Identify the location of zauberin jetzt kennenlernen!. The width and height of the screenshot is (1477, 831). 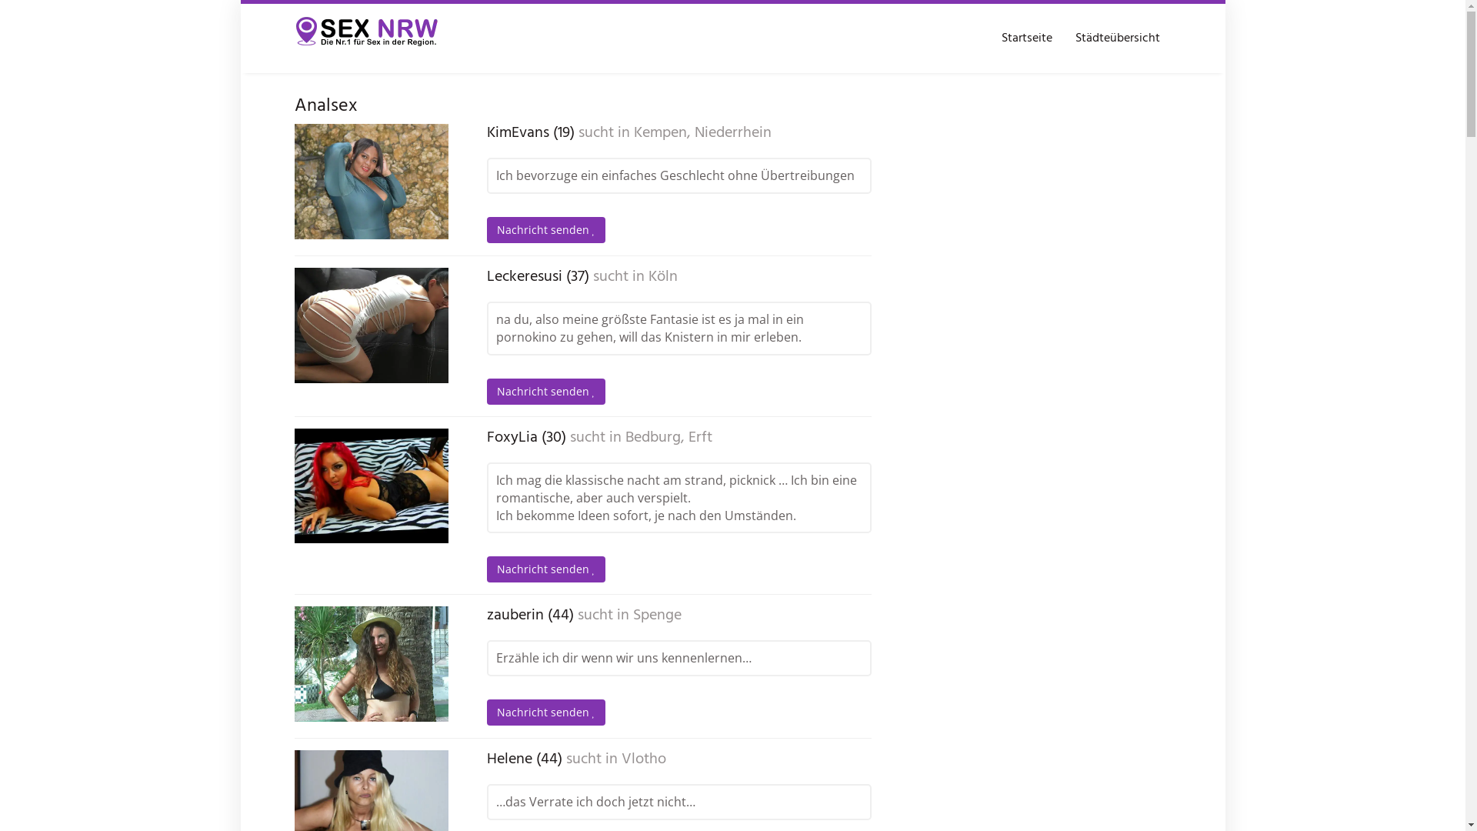
(371, 664).